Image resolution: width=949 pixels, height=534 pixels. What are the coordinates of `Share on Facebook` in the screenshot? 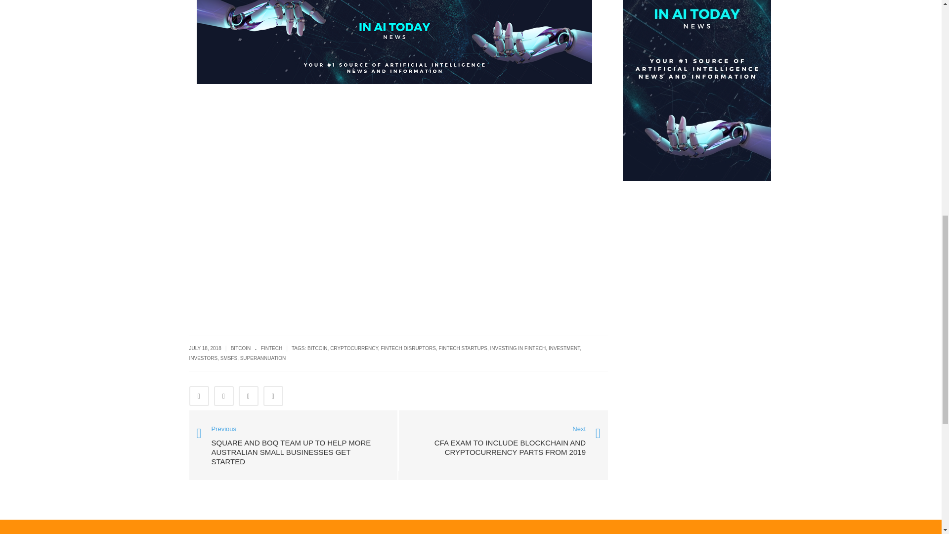 It's located at (199, 396).